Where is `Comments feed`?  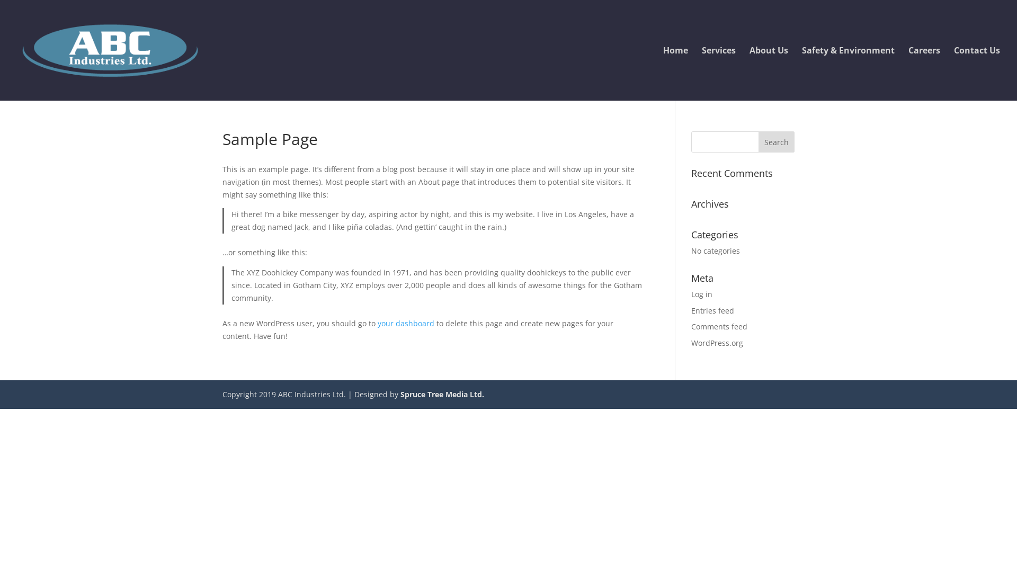
Comments feed is located at coordinates (719, 326).